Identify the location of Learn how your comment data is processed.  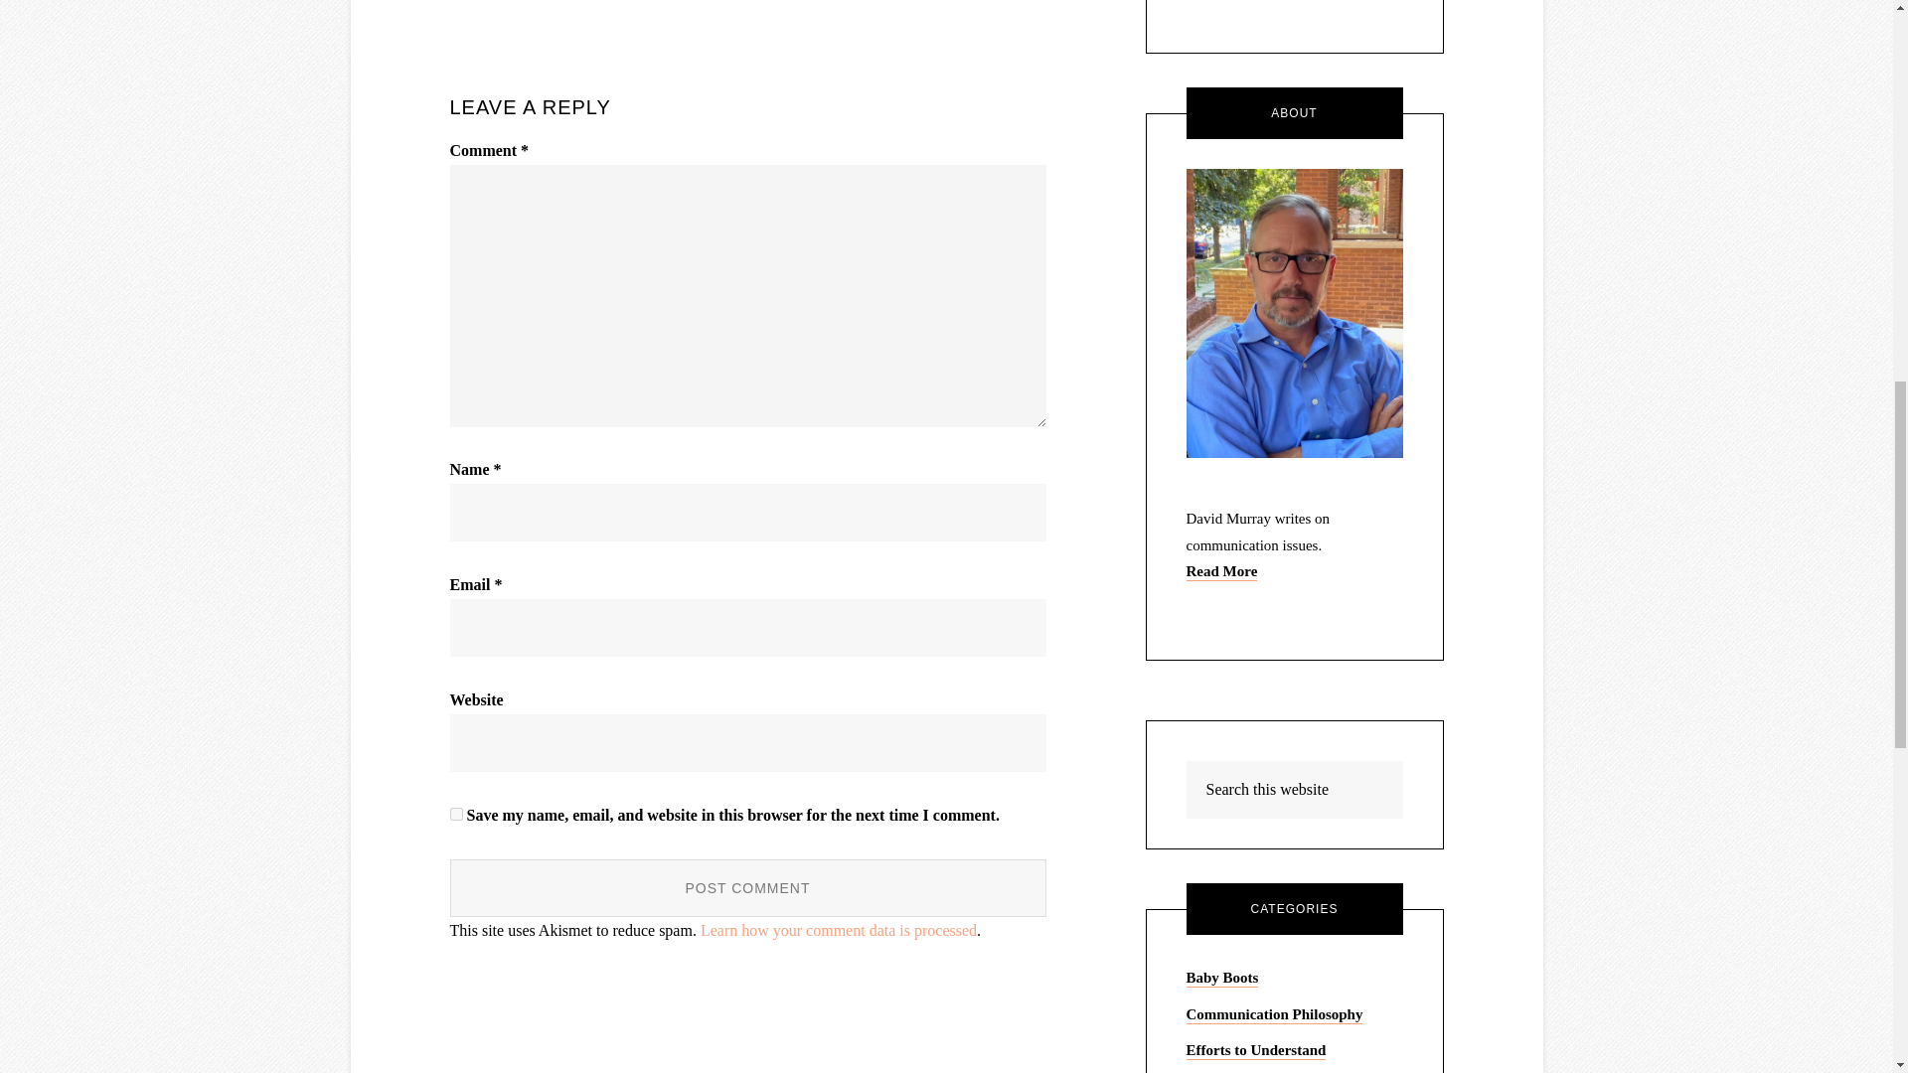
(839, 930).